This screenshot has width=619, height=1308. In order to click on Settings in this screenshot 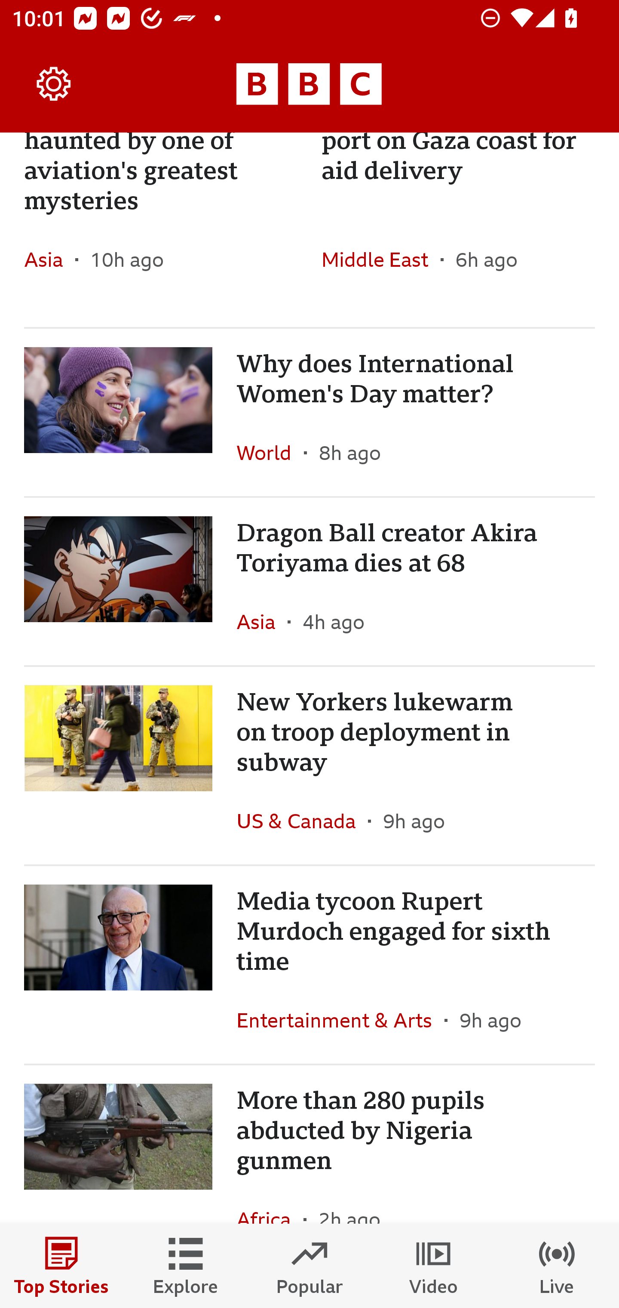, I will do `click(54, 84)`.